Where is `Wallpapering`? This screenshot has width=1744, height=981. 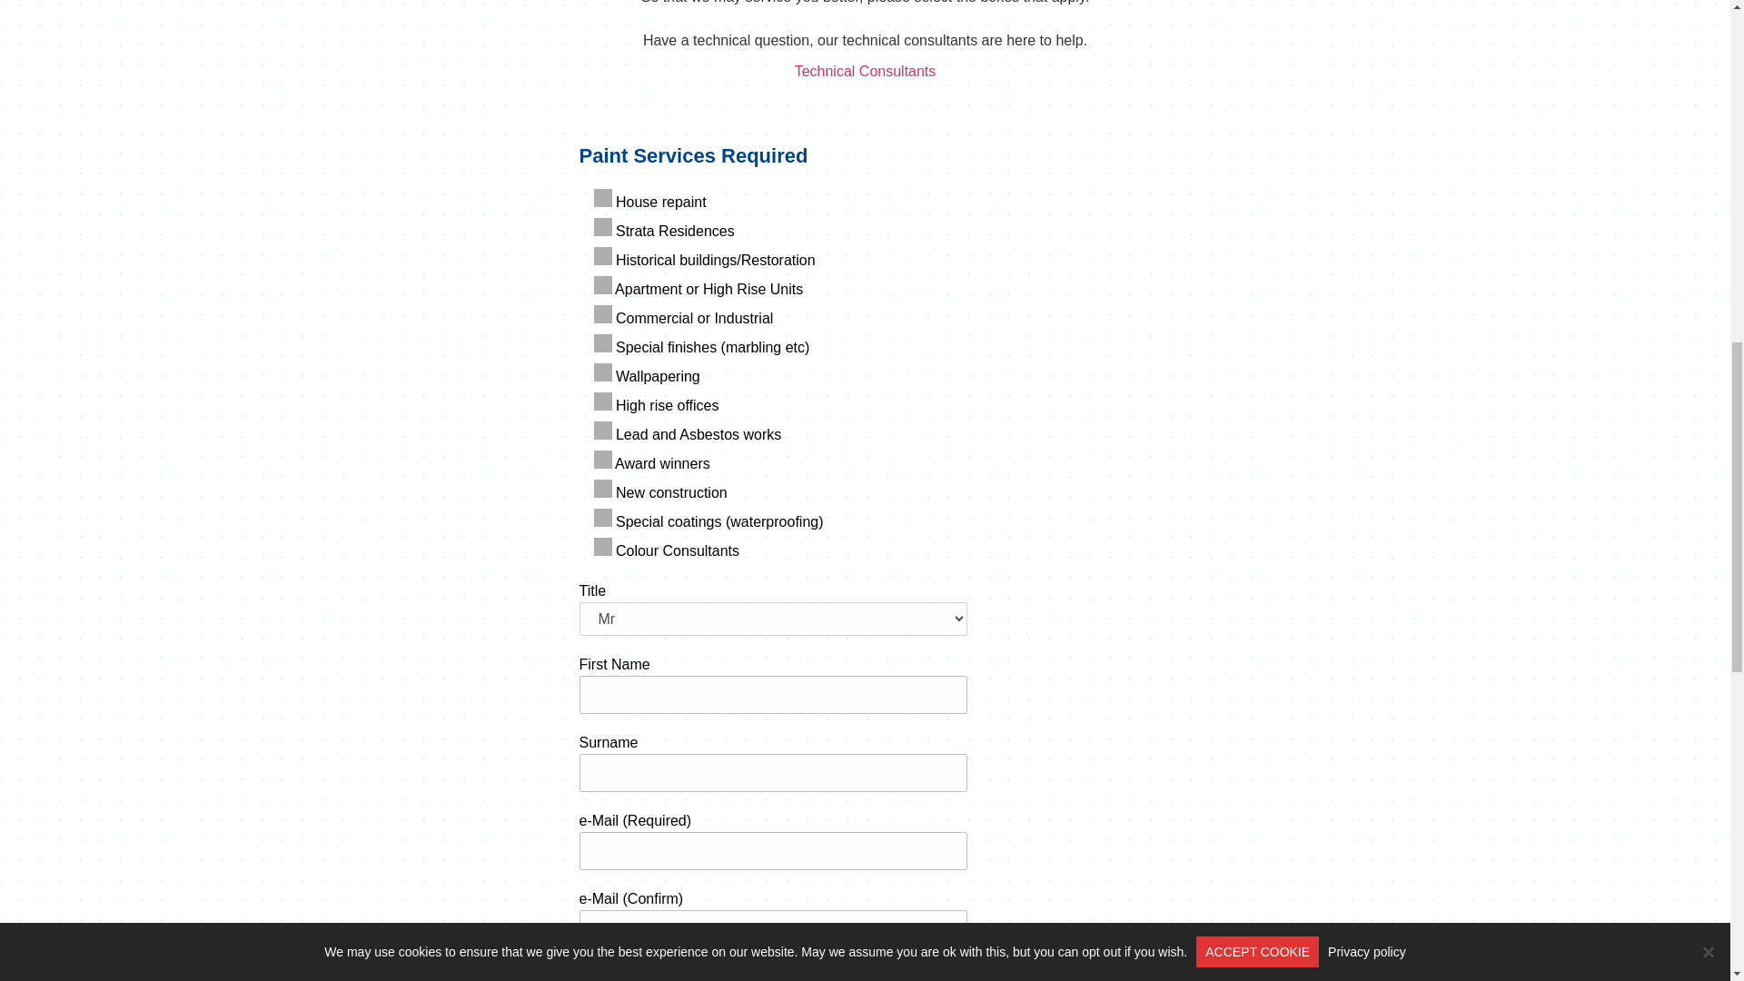
Wallpapering is located at coordinates (603, 372).